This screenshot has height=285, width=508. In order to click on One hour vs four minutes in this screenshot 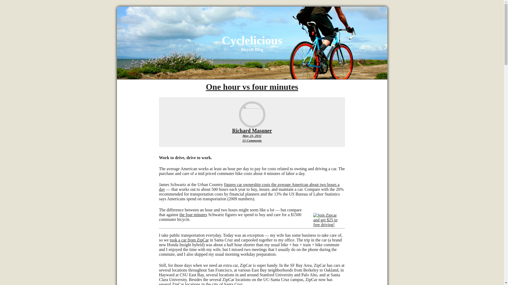, I will do `click(252, 40)`.